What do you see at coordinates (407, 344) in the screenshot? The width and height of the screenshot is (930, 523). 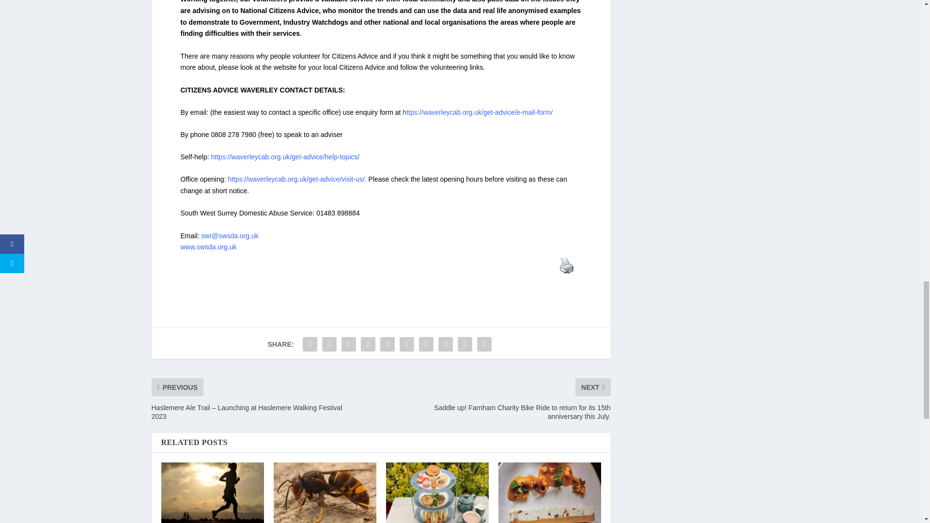 I see `Share "Citizens Advice thanks its volunteers" via LinkedIn` at bounding box center [407, 344].